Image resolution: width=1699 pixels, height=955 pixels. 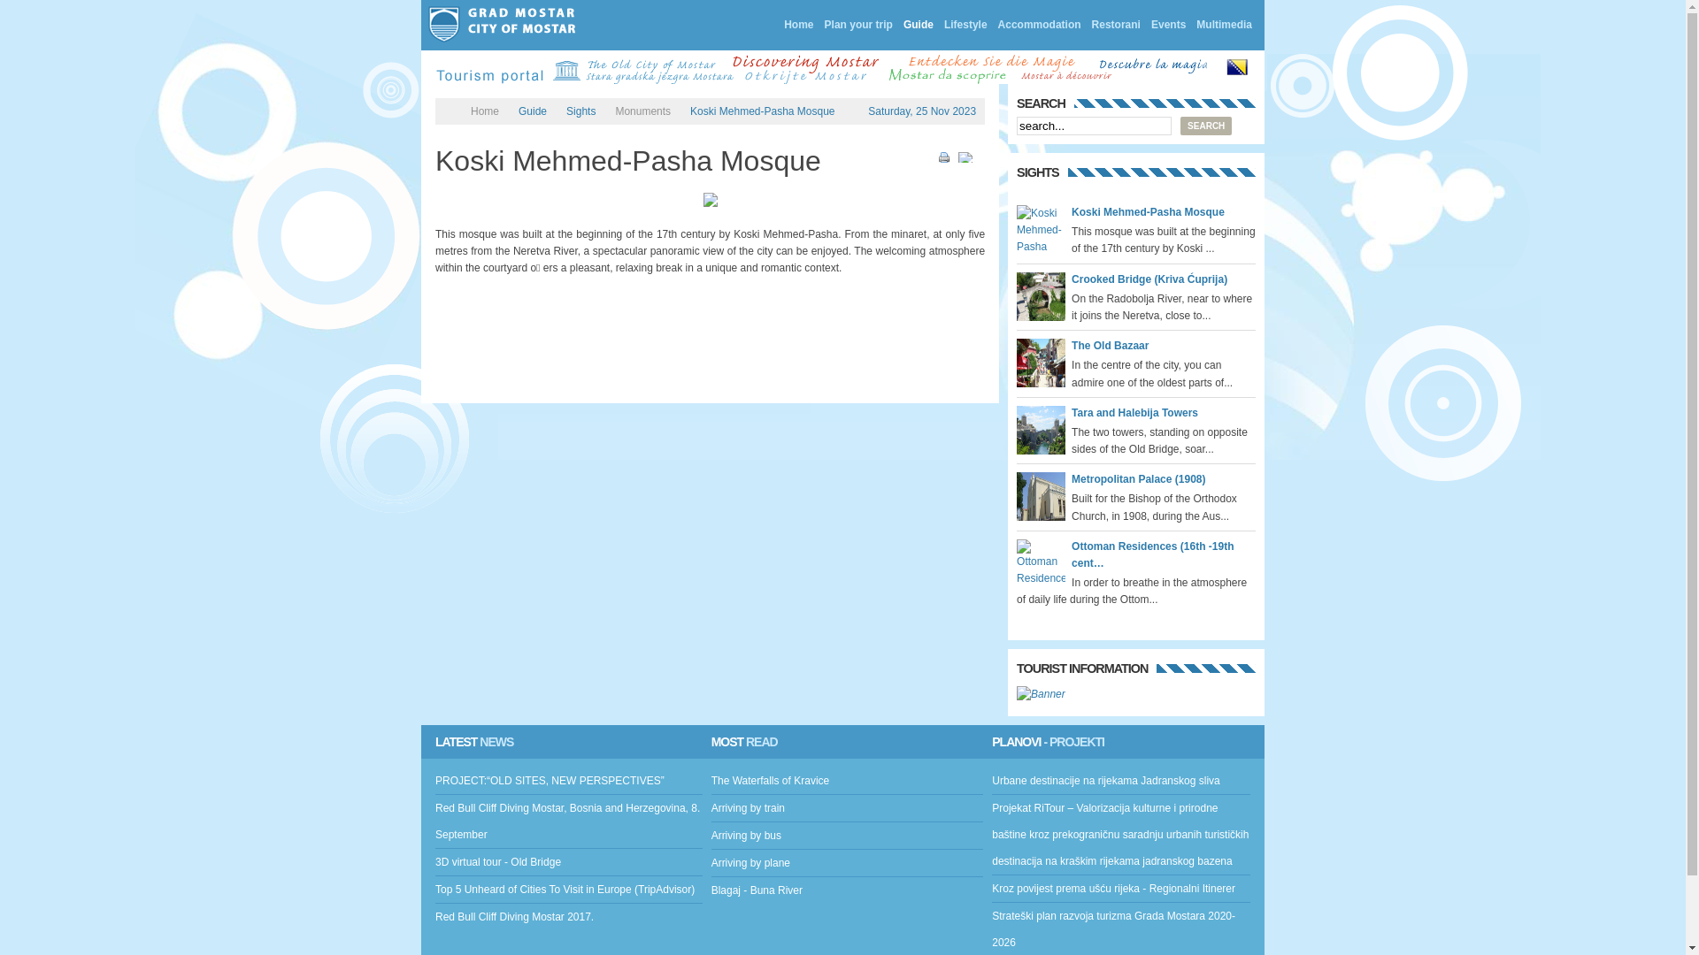 What do you see at coordinates (749, 808) in the screenshot?
I see `Arriving by train` at bounding box center [749, 808].